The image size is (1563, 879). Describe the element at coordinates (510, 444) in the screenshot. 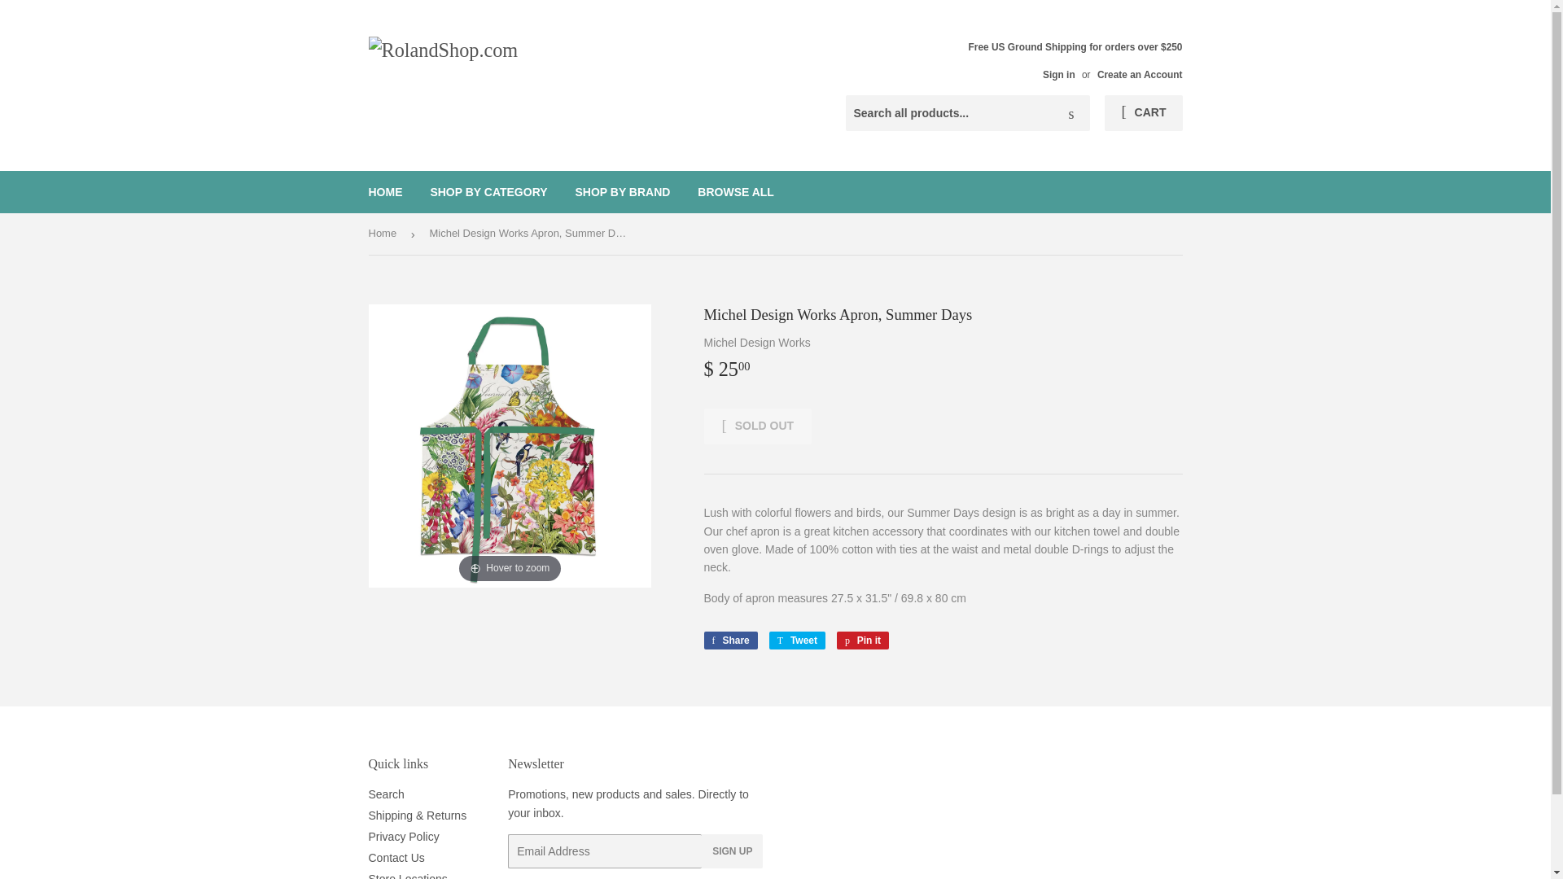

I see `Hover to zoom` at that location.